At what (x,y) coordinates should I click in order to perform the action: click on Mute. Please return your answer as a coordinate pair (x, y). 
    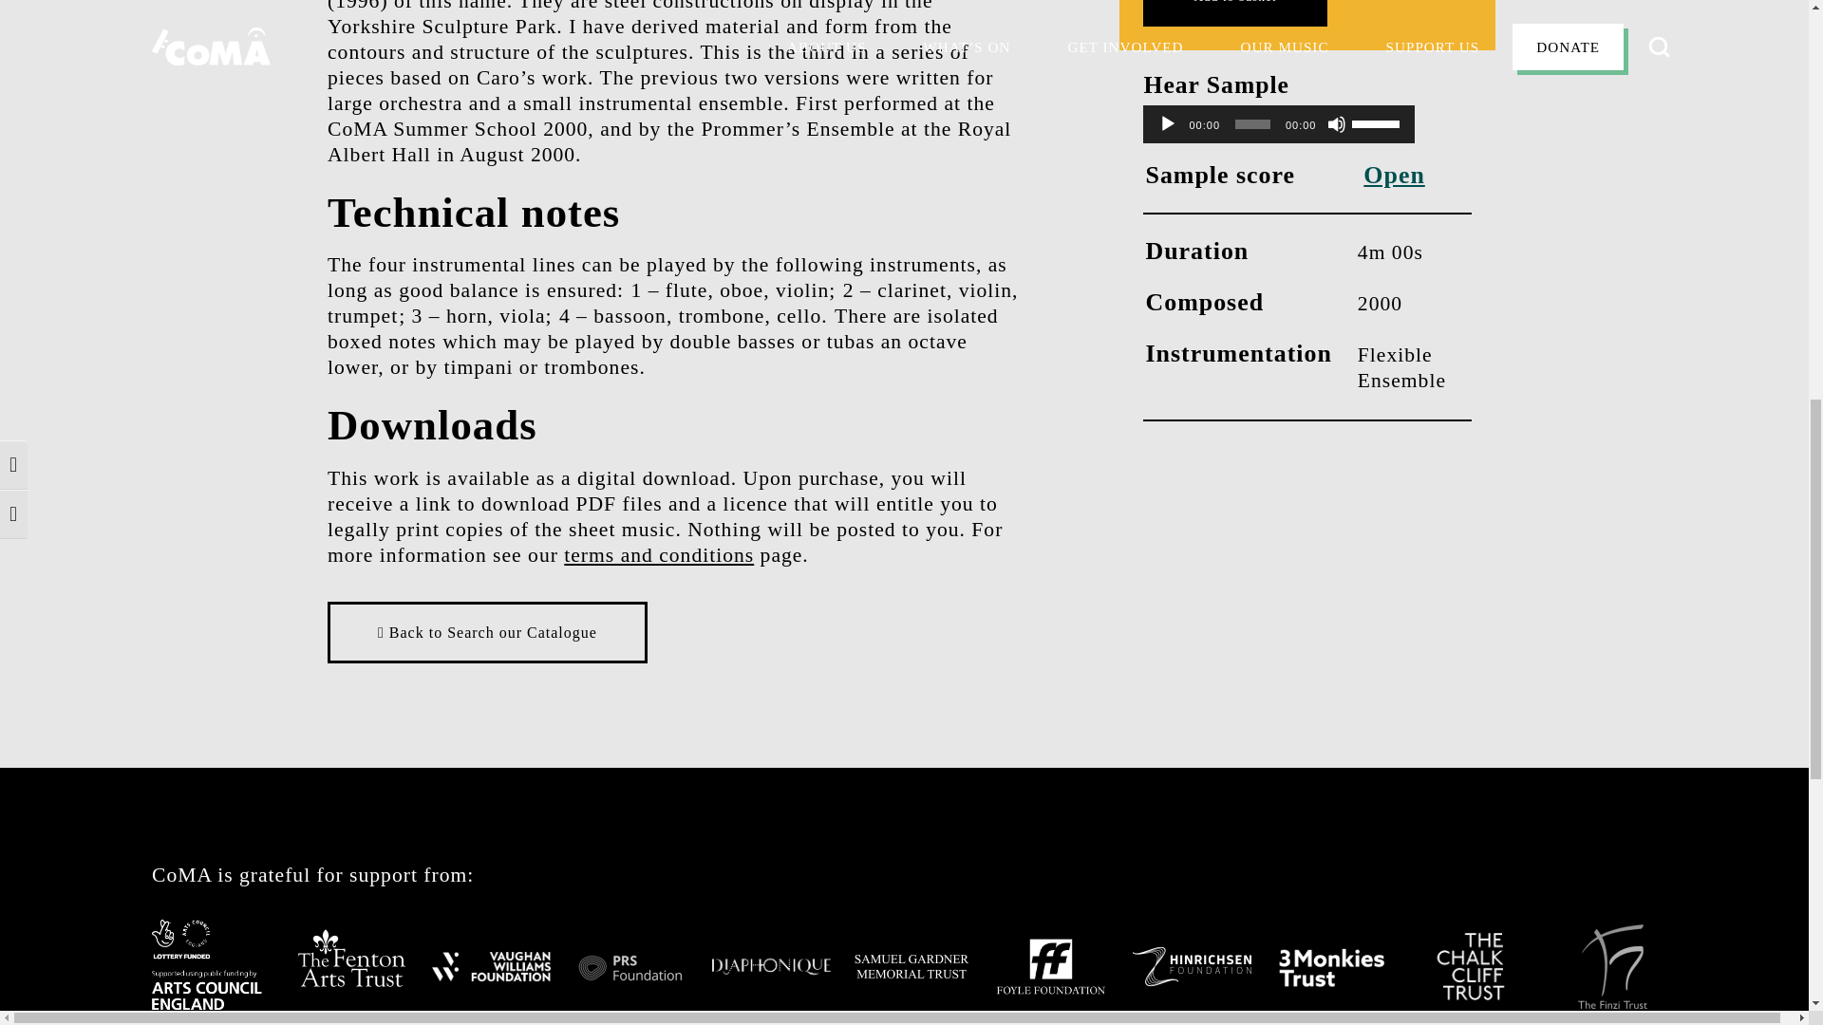
    Looking at the image, I should click on (1337, 123).